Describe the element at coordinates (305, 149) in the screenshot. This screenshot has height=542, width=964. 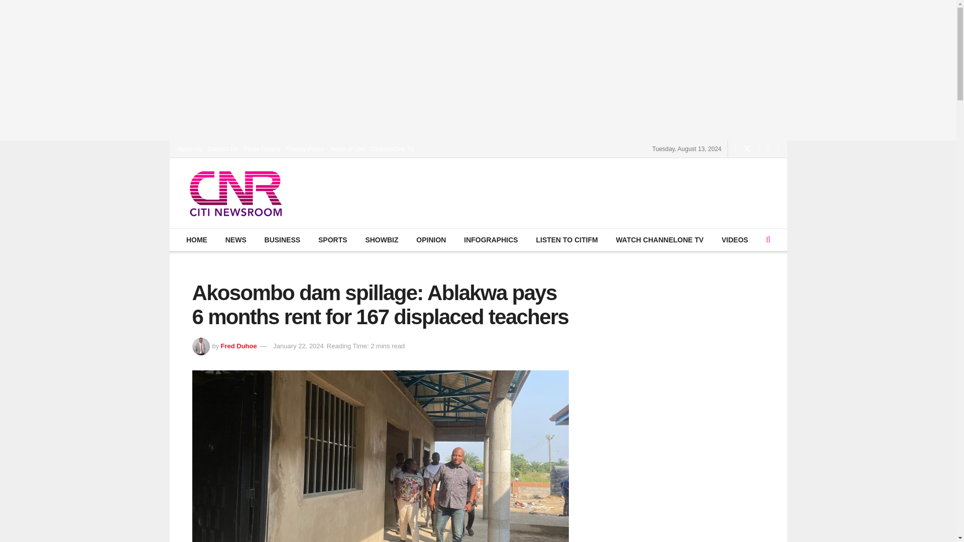
I see `Privacy Policy` at that location.